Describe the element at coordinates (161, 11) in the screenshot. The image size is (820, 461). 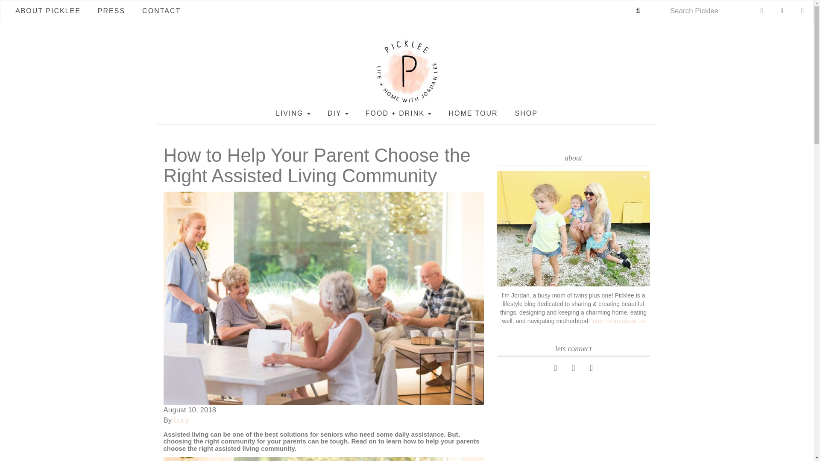
I see `CONTACT` at that location.